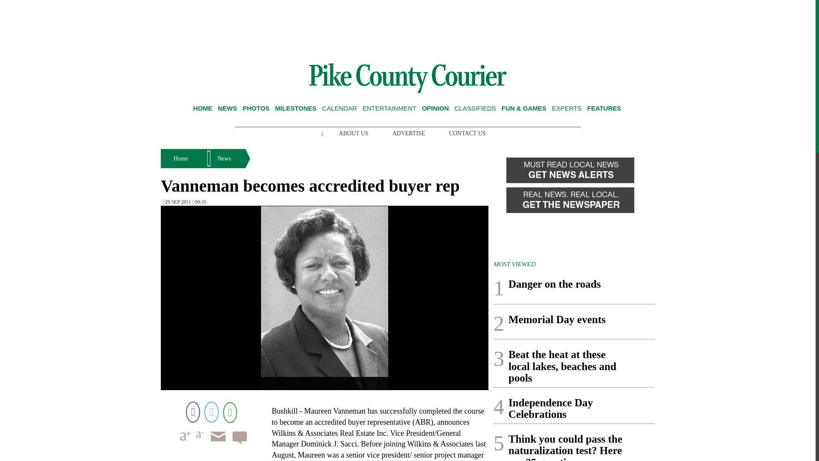 Image resolution: width=819 pixels, height=461 pixels. What do you see at coordinates (566, 108) in the screenshot?
I see `EXPERTS` at bounding box center [566, 108].